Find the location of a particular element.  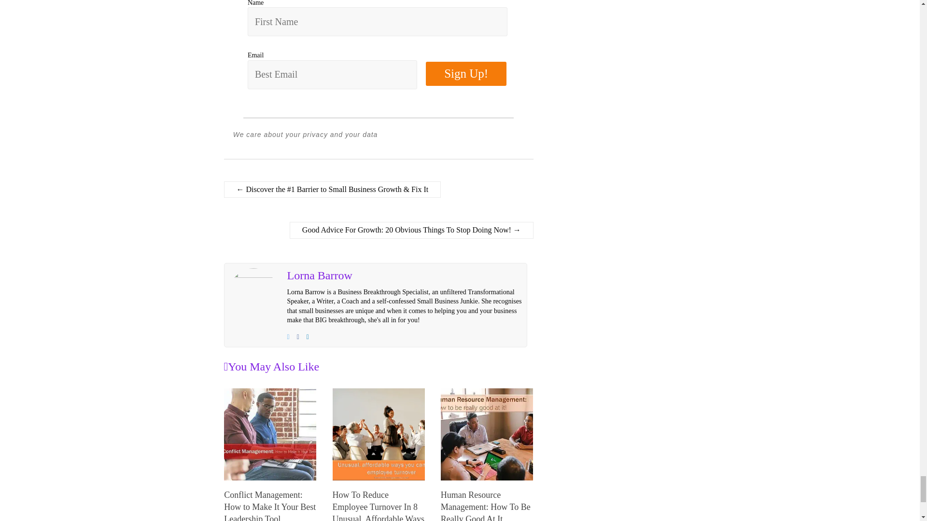

Human Resource Management: How To Be Really Good At It is located at coordinates (486, 506).